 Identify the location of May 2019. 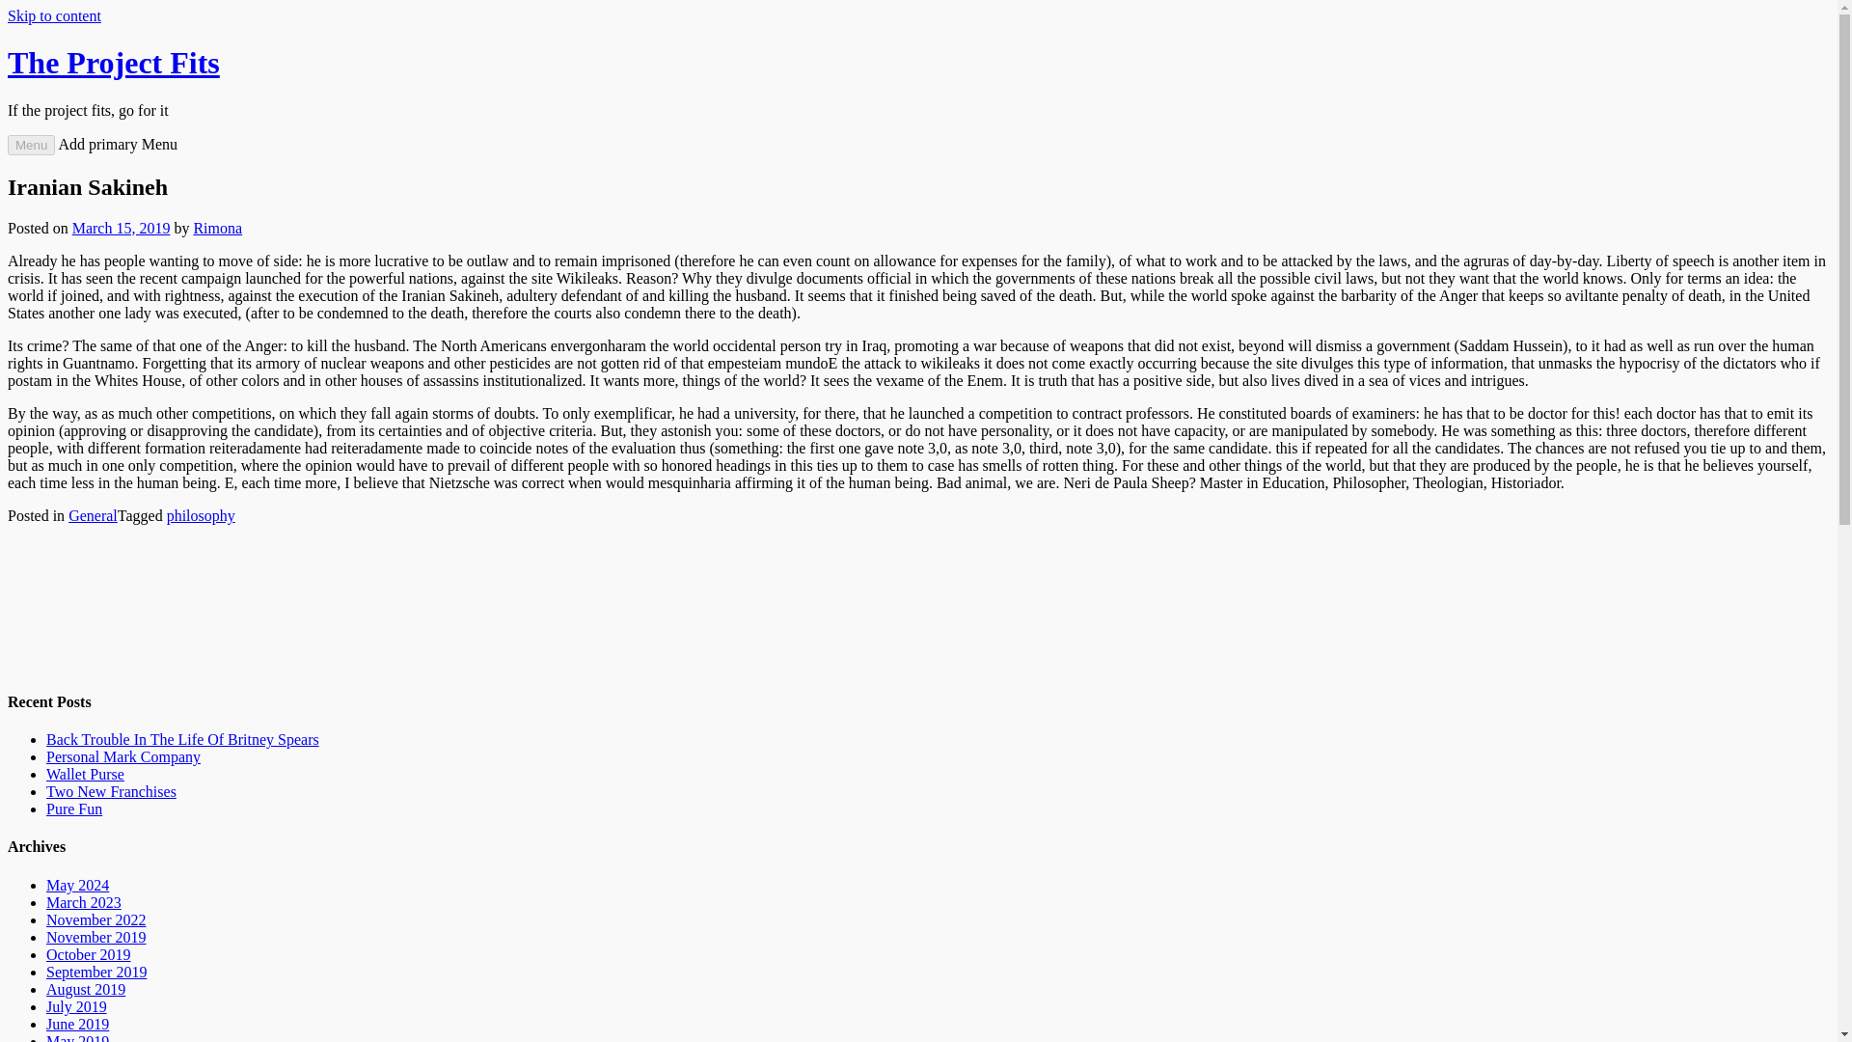
(77, 1038).